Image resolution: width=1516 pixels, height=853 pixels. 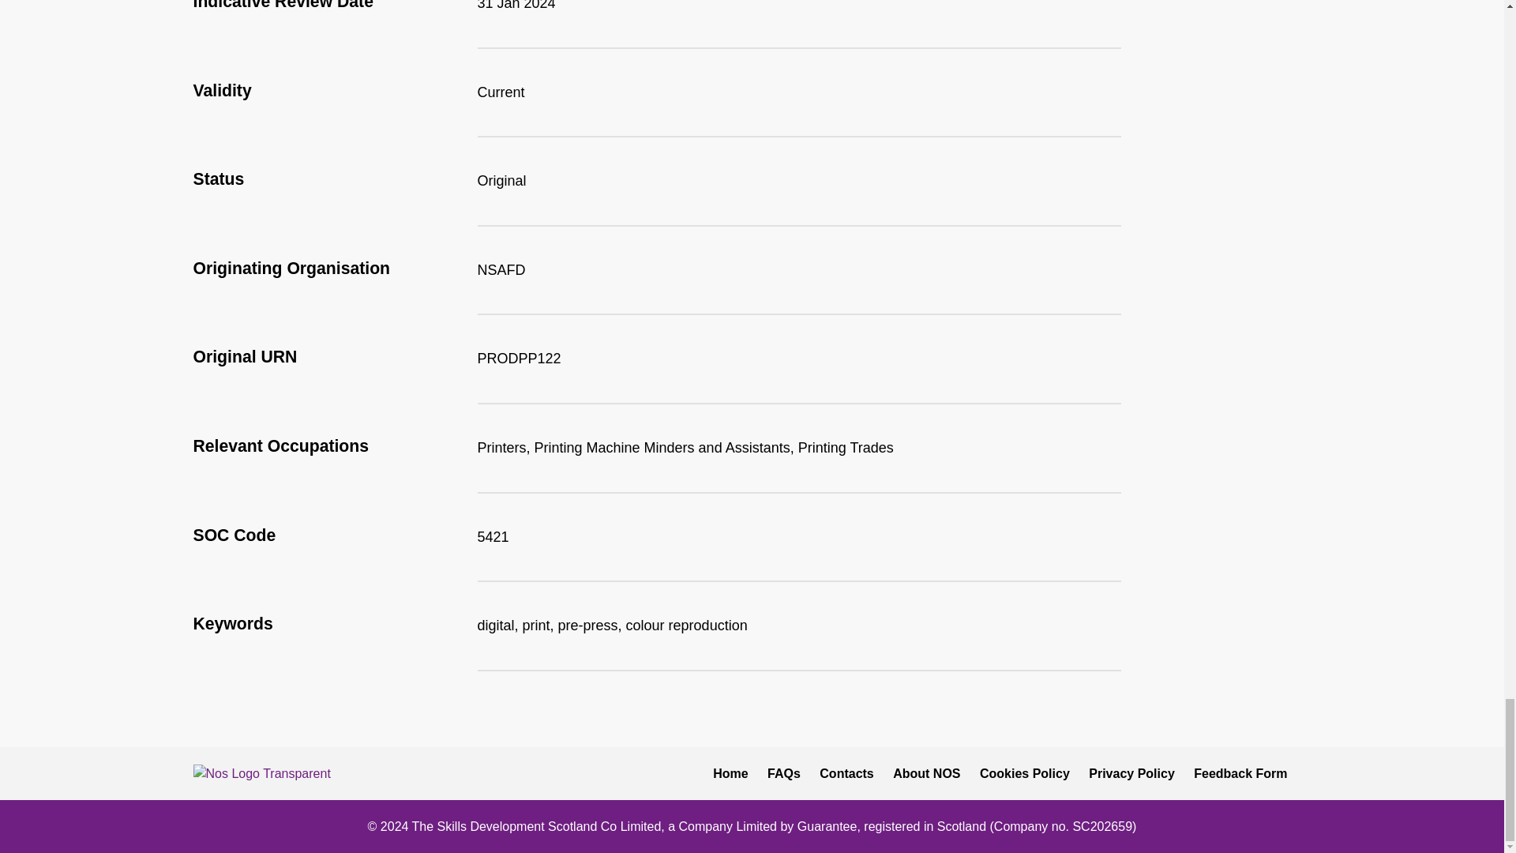 What do you see at coordinates (846, 773) in the screenshot?
I see `Contacts` at bounding box center [846, 773].